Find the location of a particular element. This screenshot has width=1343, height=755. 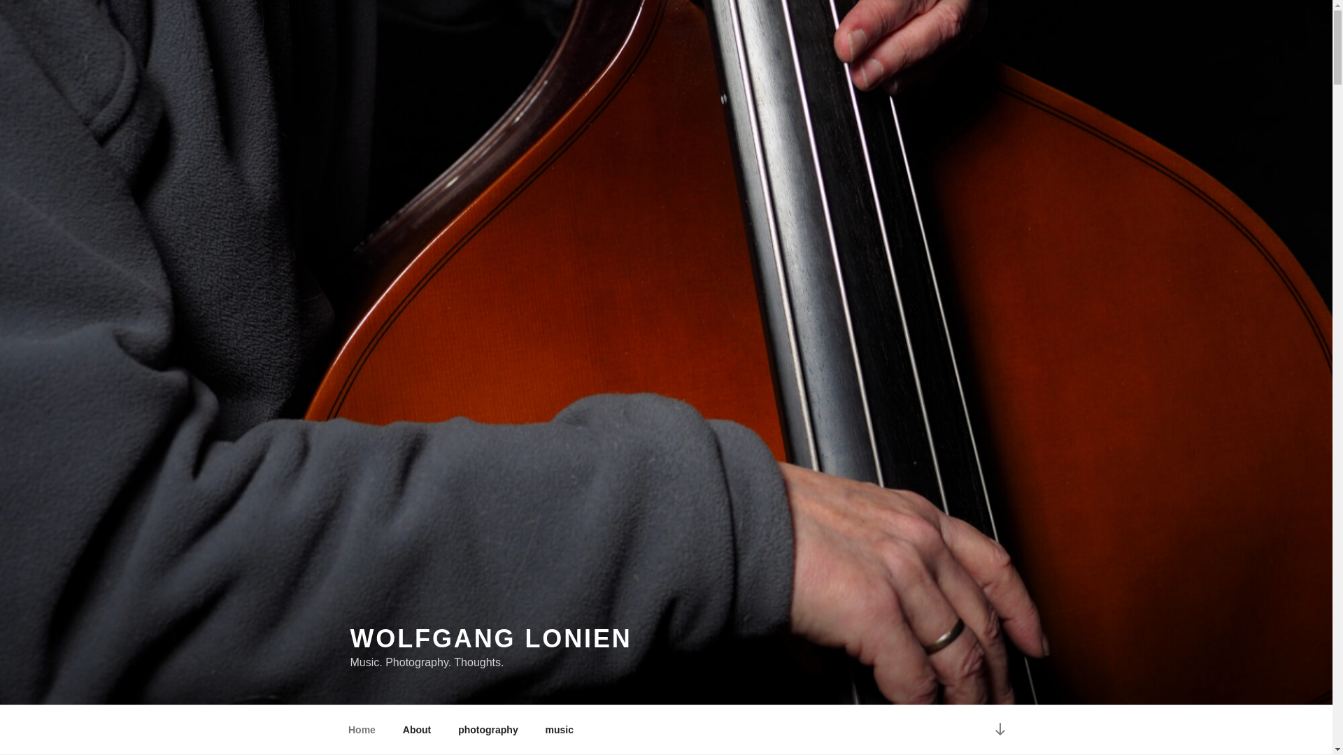

Home is located at coordinates (362, 730).